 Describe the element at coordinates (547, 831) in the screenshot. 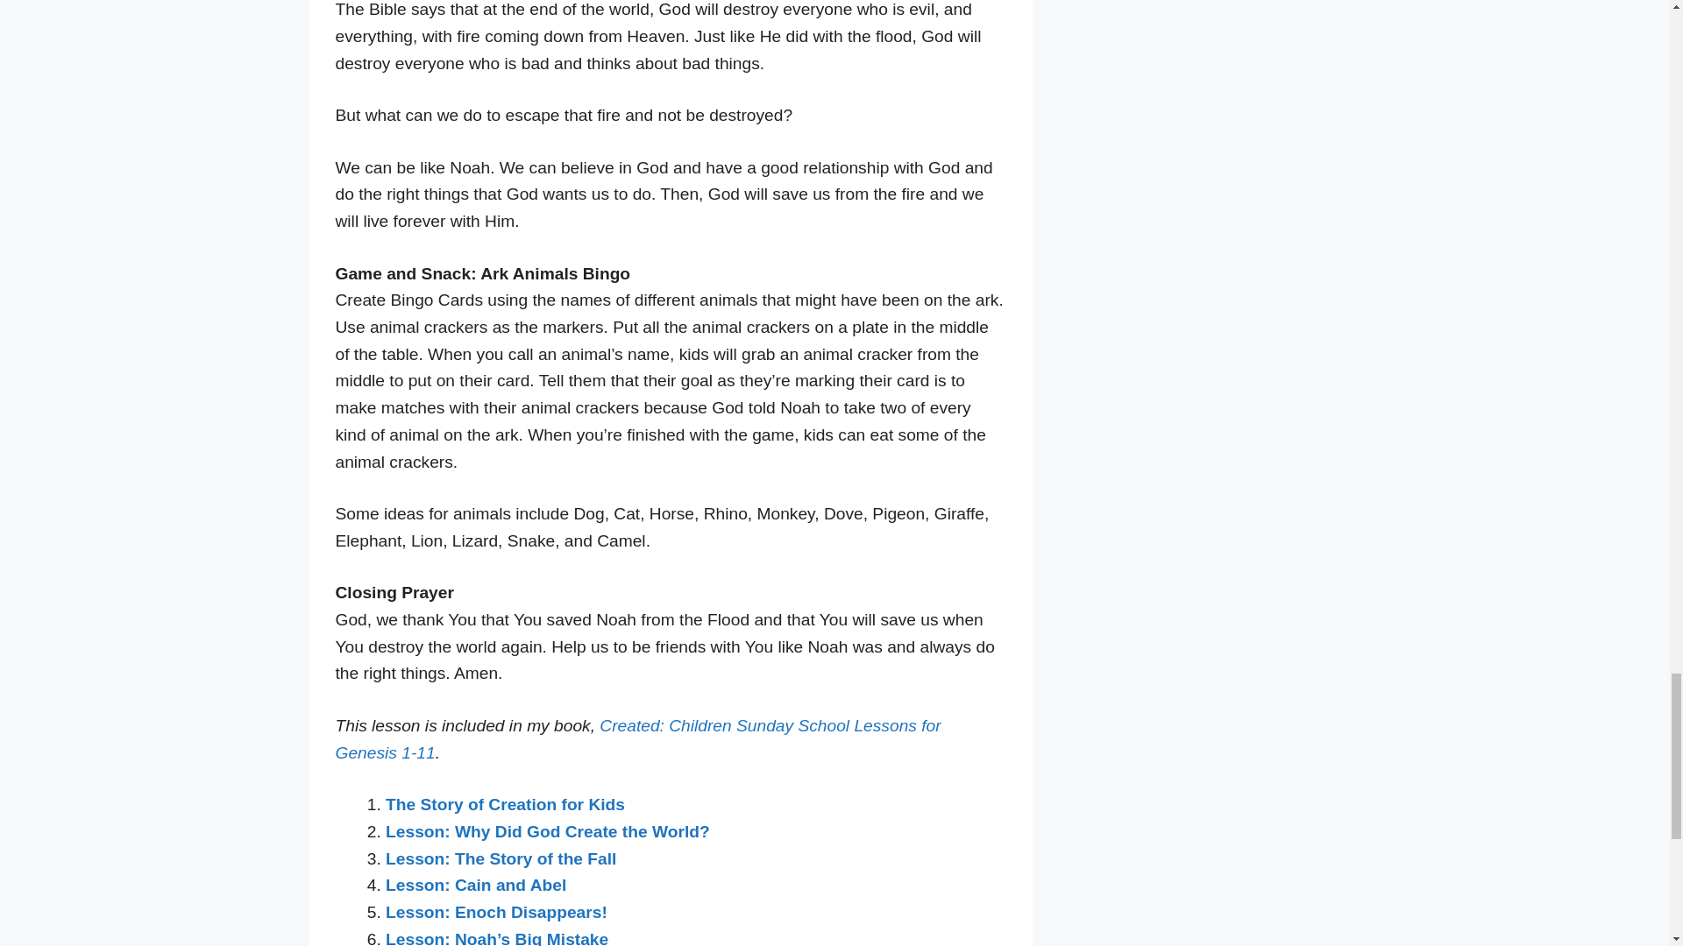

I see `Lesson: Why Did God Create the World?` at that location.